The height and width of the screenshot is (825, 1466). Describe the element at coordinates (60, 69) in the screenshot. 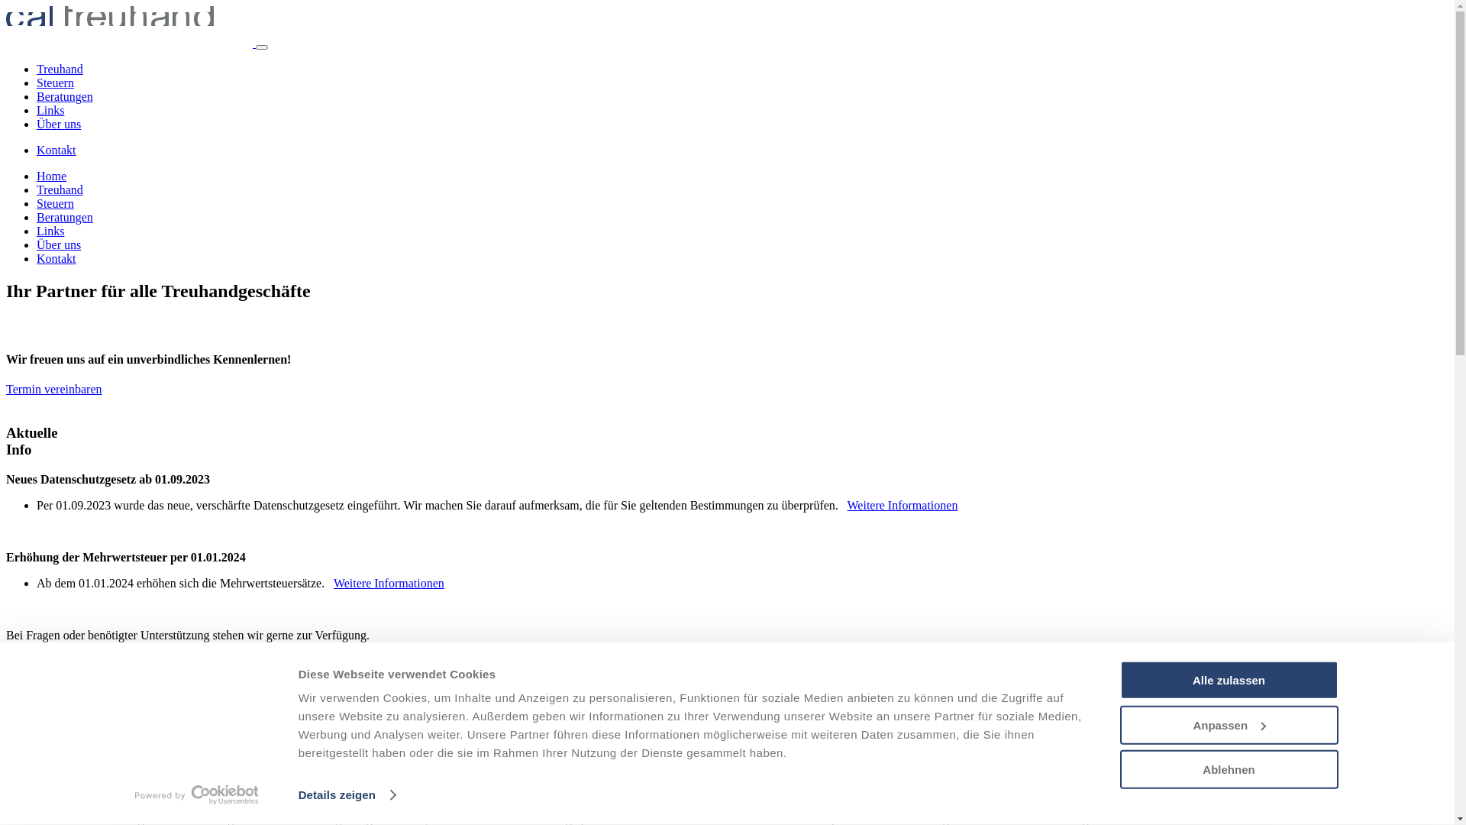

I see `Treuhand` at that location.